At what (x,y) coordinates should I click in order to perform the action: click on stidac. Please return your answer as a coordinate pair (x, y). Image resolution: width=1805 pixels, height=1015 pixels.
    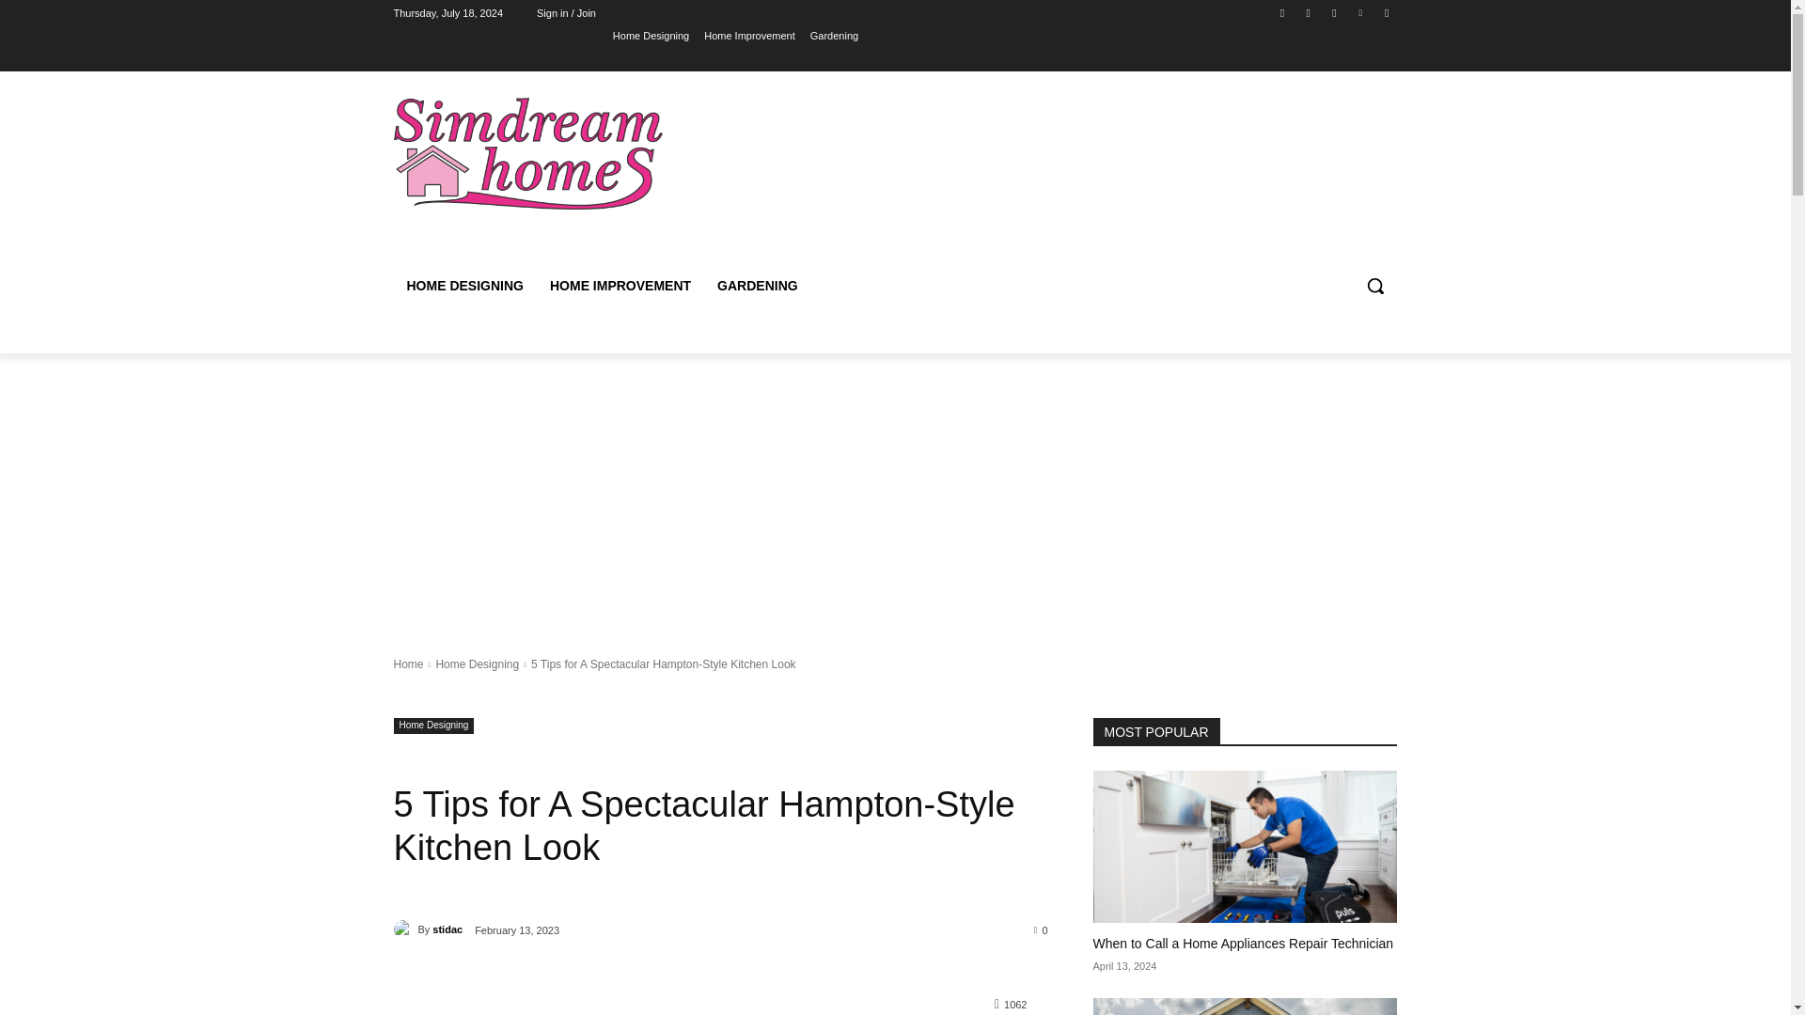
    Looking at the image, I should click on (447, 929).